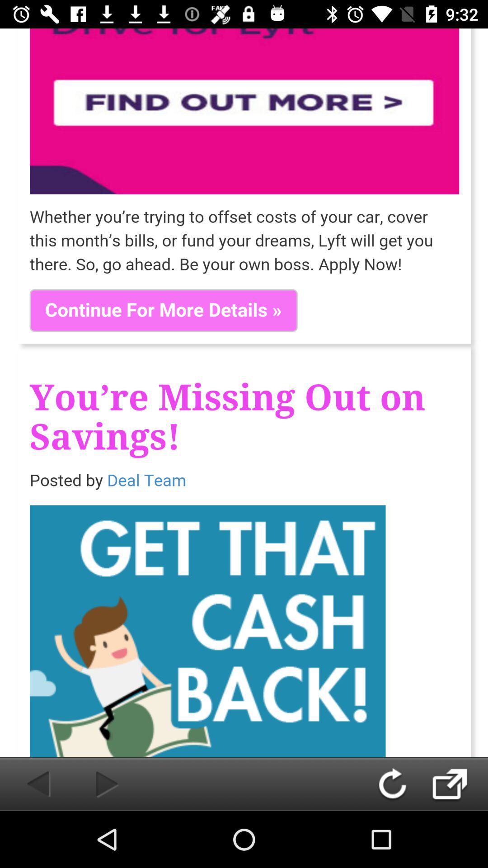 The image size is (488, 868). Describe the element at coordinates (29, 784) in the screenshot. I see `go back` at that location.